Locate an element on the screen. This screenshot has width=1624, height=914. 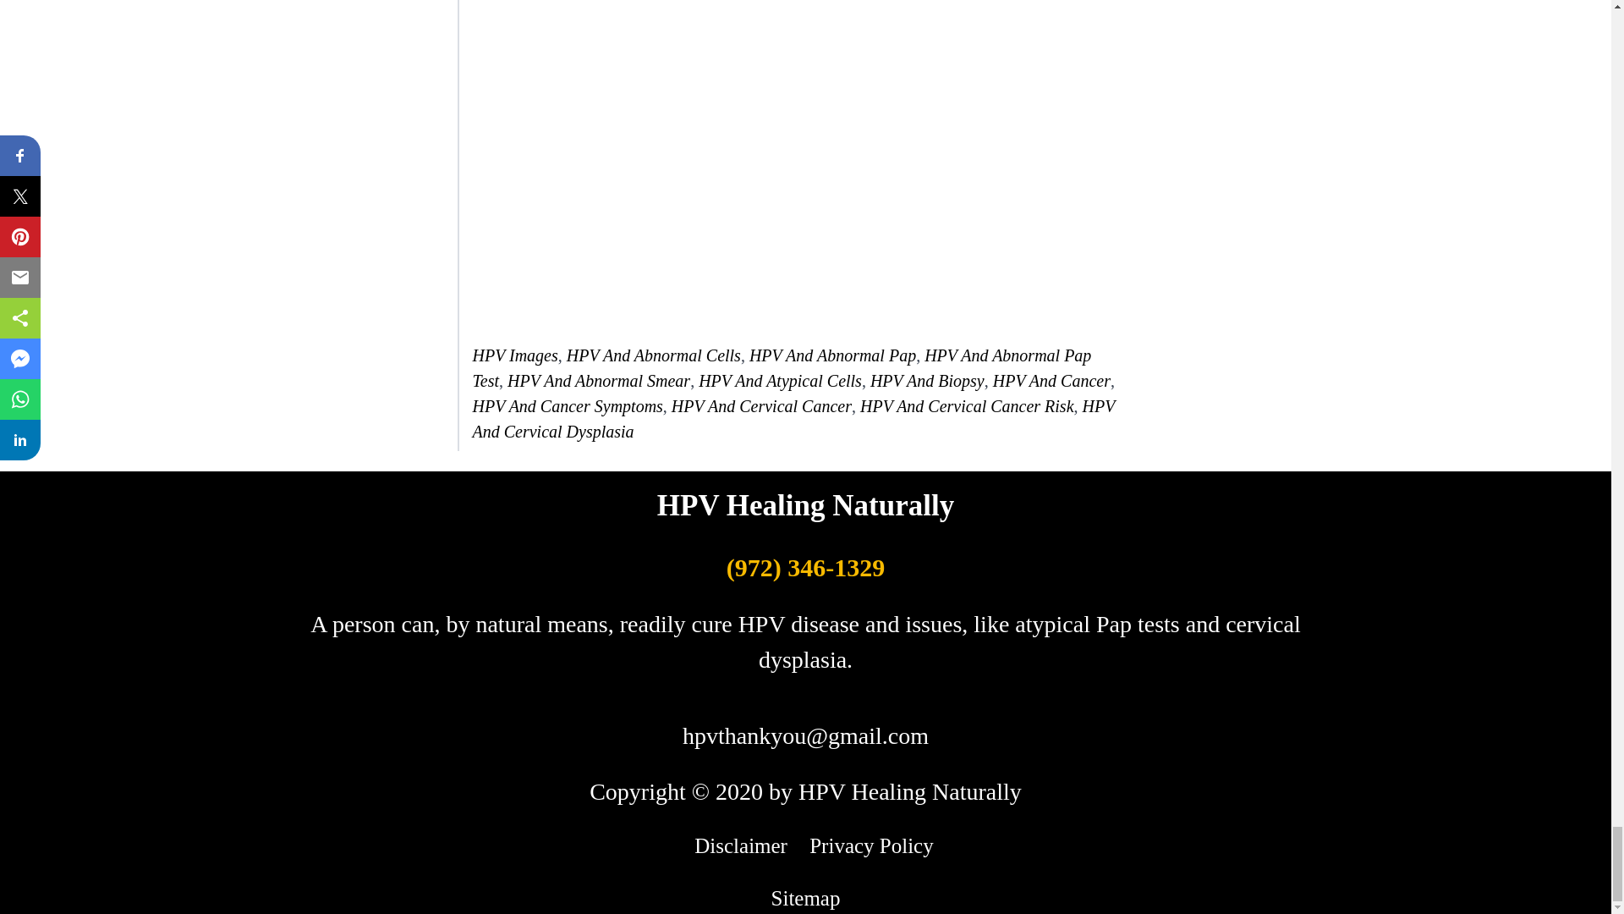
HPV And Atypical Cells is located at coordinates (780, 381).